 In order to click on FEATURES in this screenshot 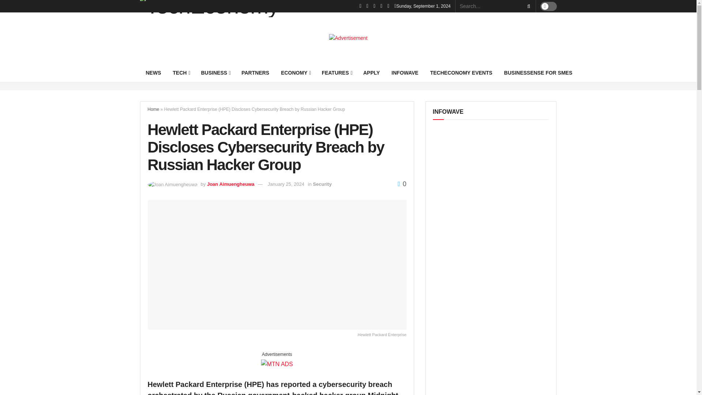, I will do `click(336, 72)`.